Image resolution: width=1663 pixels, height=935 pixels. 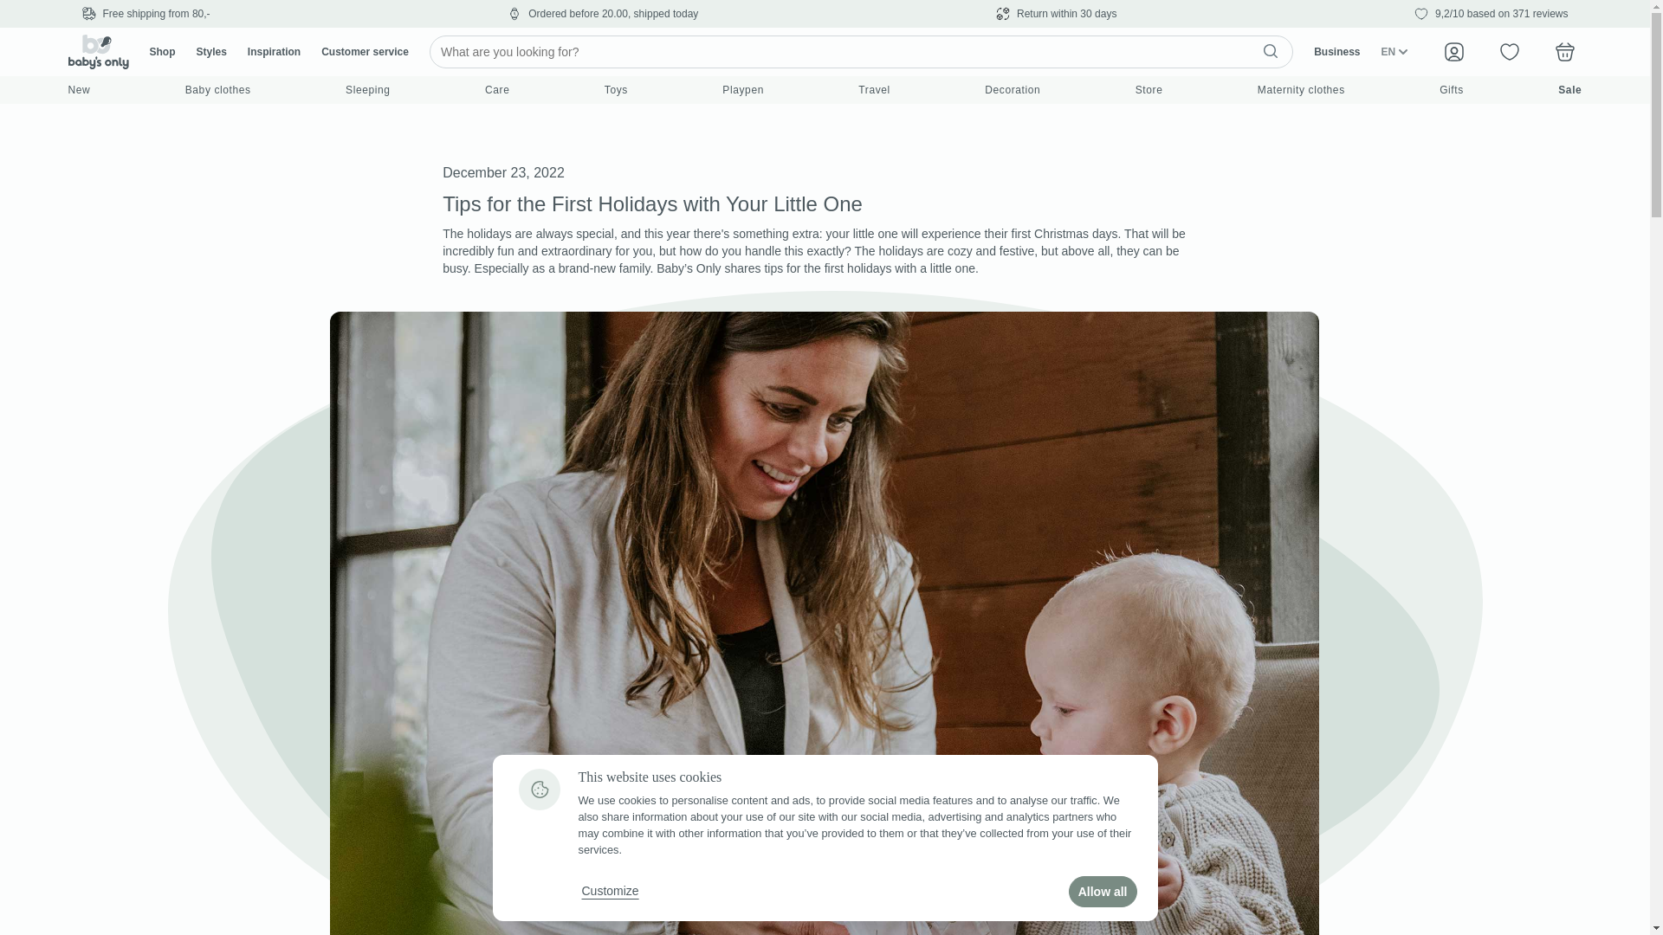 I want to click on Baby clothes, so click(x=217, y=89).